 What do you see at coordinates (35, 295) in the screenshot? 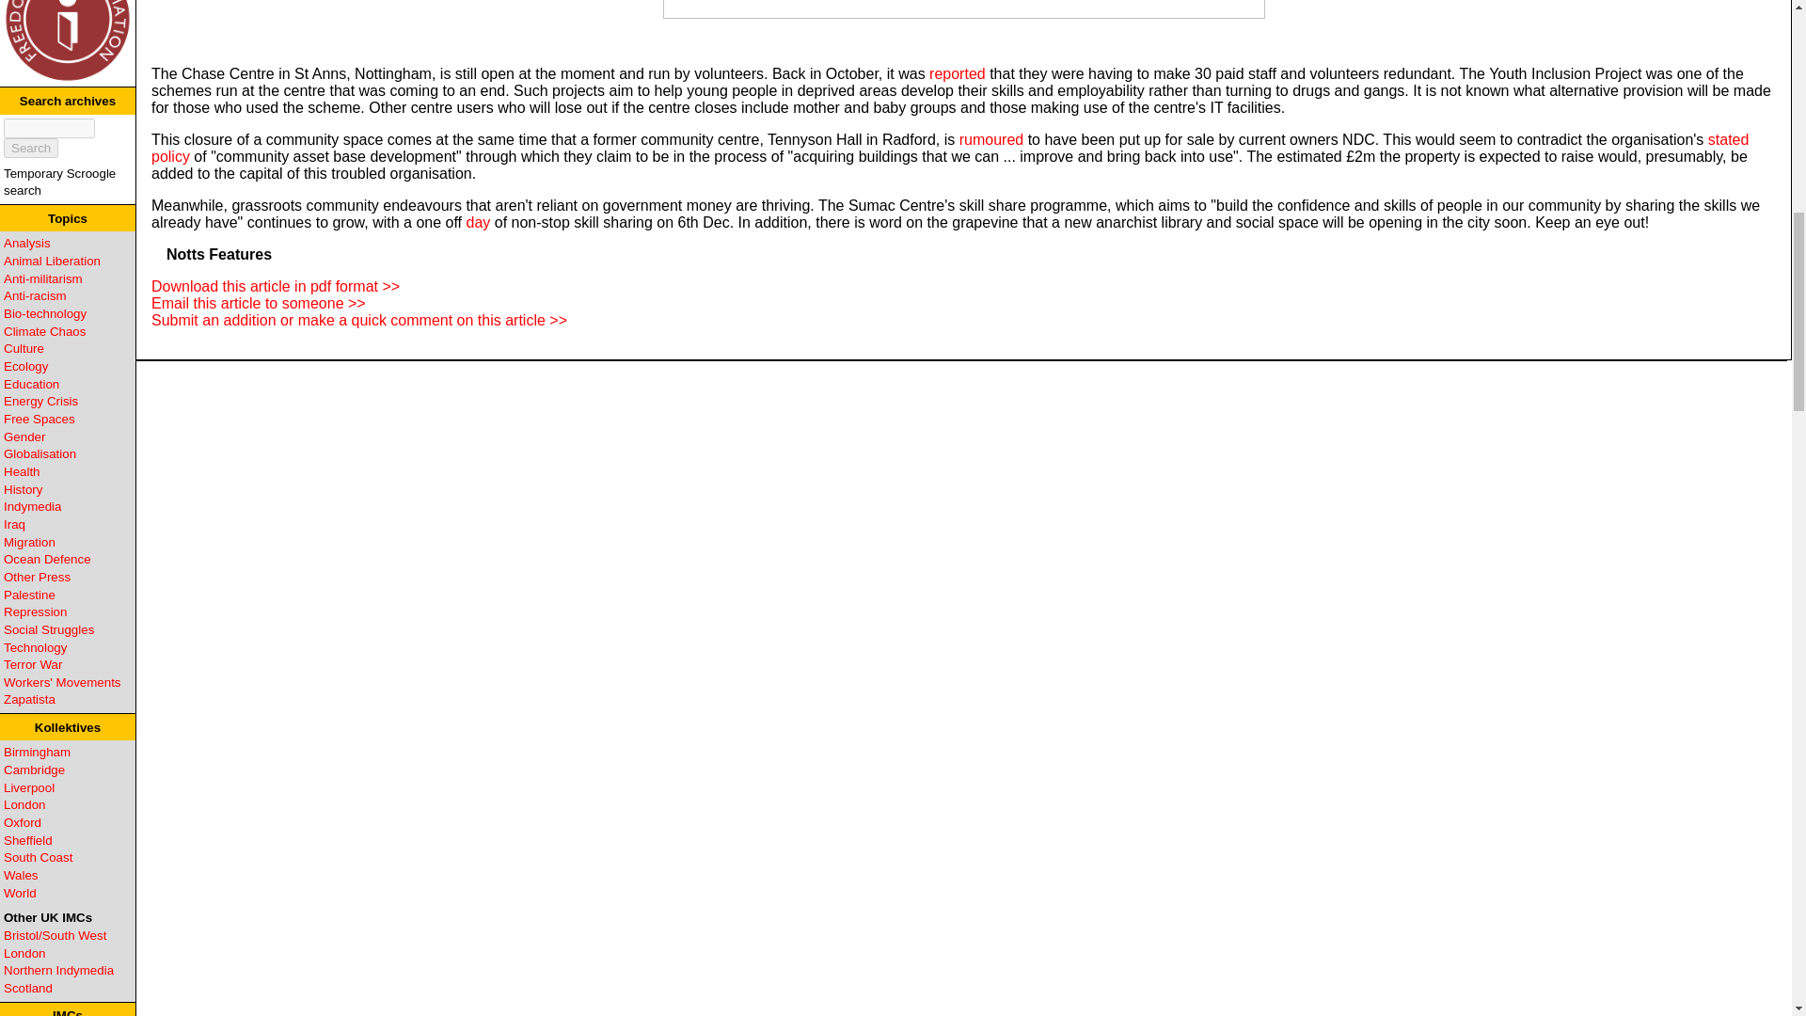
I see `Anti-racism` at bounding box center [35, 295].